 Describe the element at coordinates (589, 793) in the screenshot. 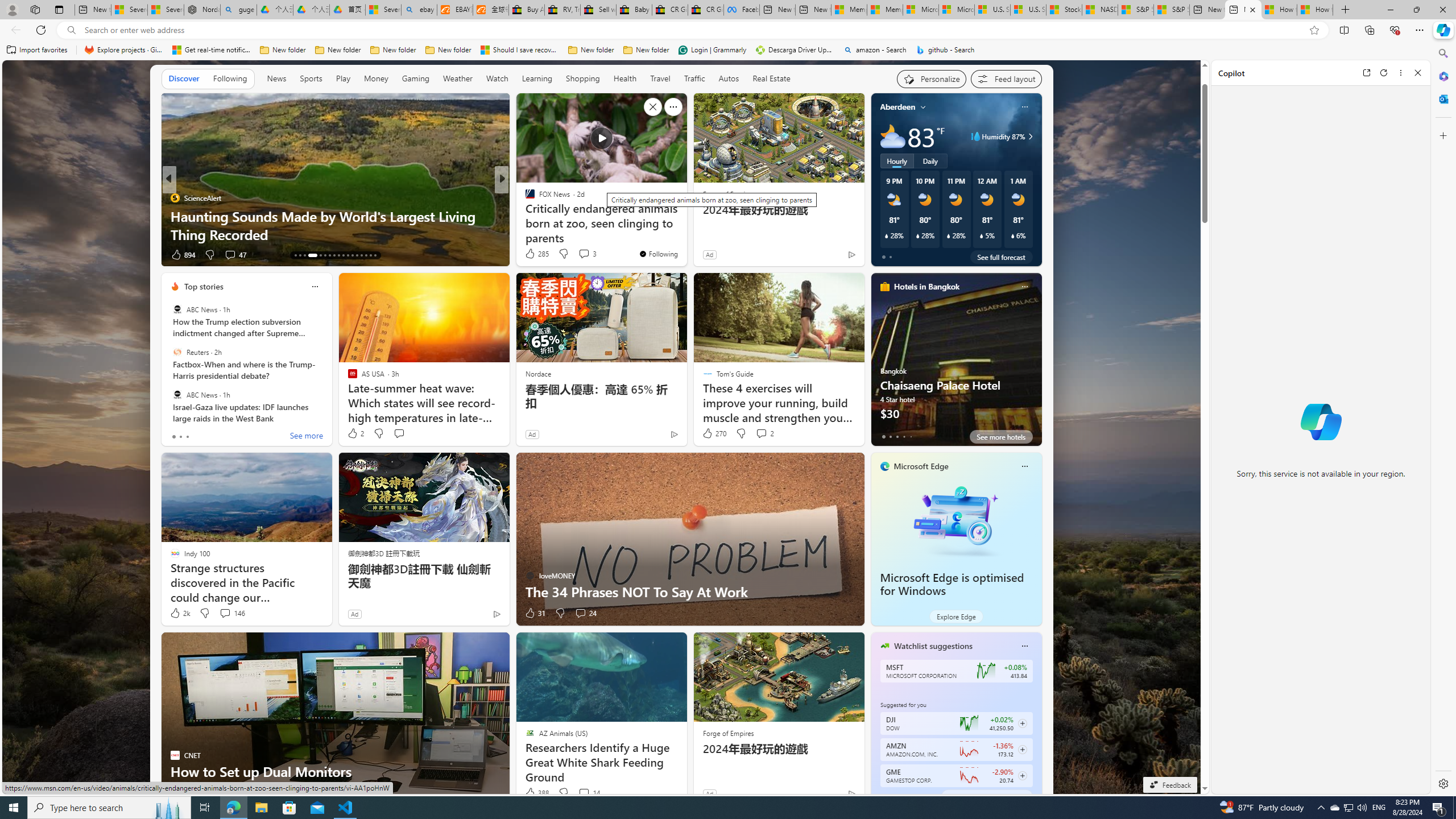

I see `View comments 14 Comment` at that location.